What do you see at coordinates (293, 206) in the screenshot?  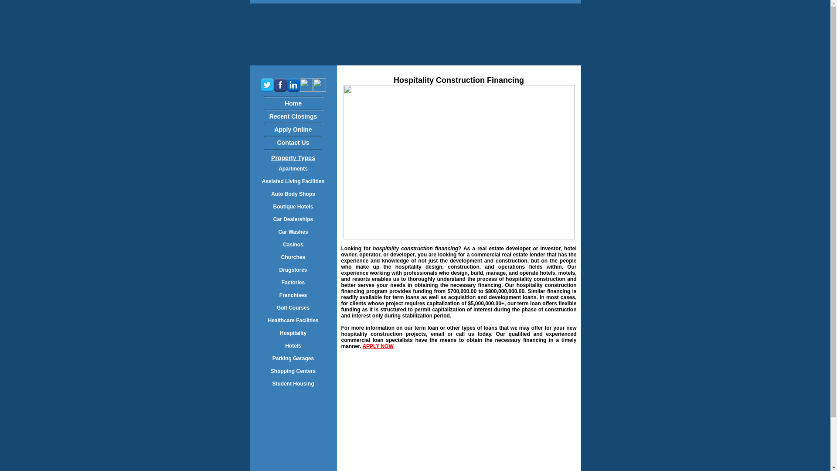 I see `Boutique Hotels` at bounding box center [293, 206].